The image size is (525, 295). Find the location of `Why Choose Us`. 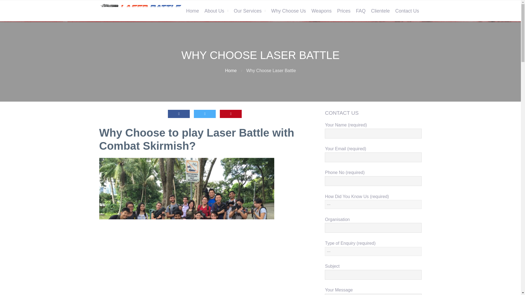

Why Choose Us is located at coordinates (288, 11).